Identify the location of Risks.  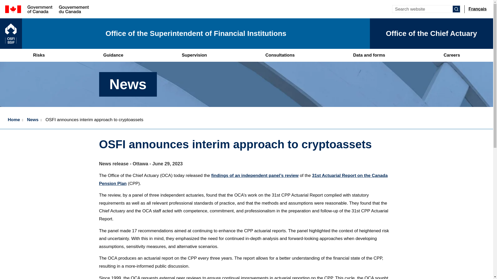
(39, 55).